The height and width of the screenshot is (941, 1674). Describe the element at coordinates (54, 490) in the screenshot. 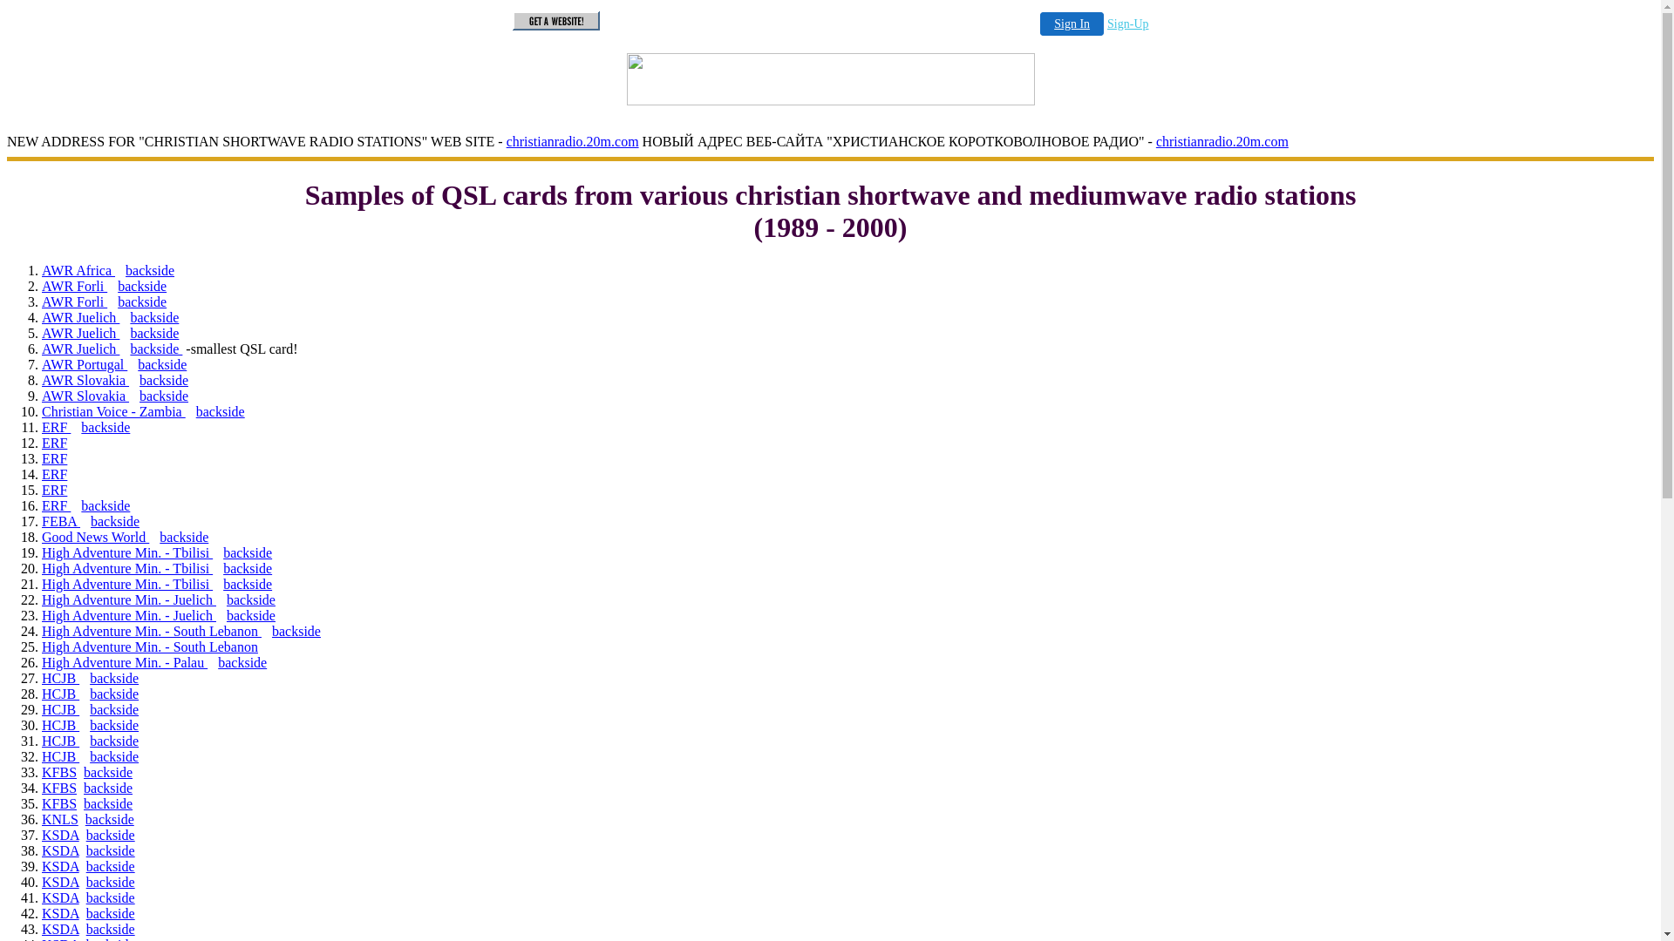

I see `ERF` at that location.